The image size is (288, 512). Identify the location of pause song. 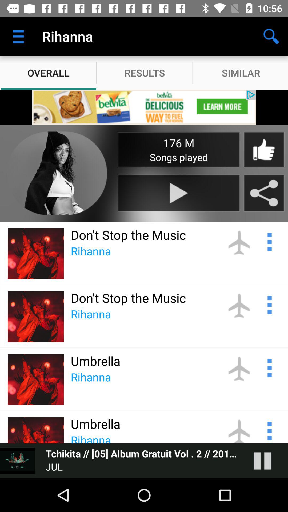
(268, 461).